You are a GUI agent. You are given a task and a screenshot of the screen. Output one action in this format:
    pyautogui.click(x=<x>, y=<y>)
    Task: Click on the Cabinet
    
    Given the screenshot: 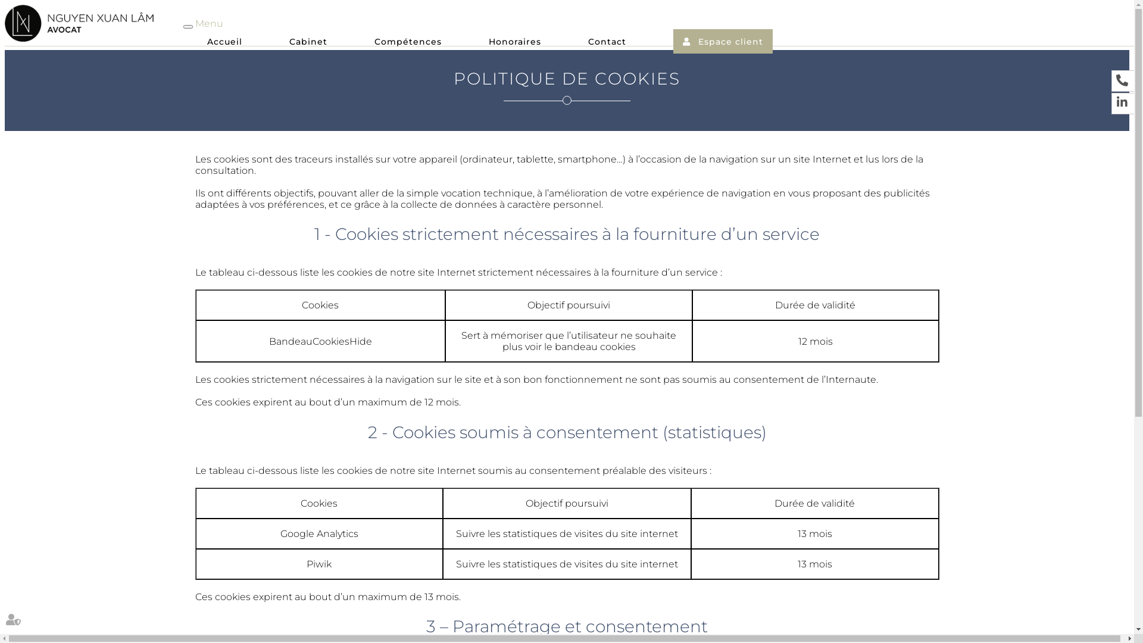 What is the action you would take?
    pyautogui.click(x=308, y=43)
    